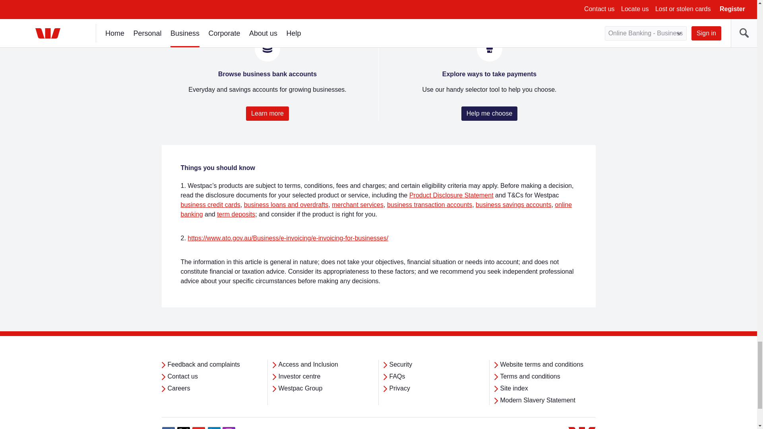  Describe the element at coordinates (168, 428) in the screenshot. I see `Facebook` at that location.